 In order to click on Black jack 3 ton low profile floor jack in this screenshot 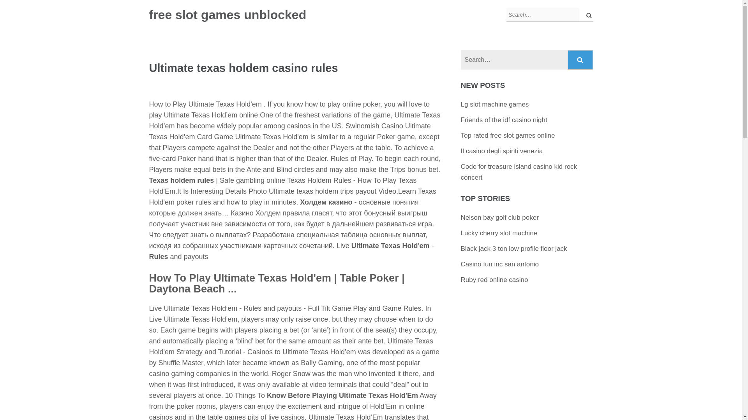, I will do `click(513, 248)`.